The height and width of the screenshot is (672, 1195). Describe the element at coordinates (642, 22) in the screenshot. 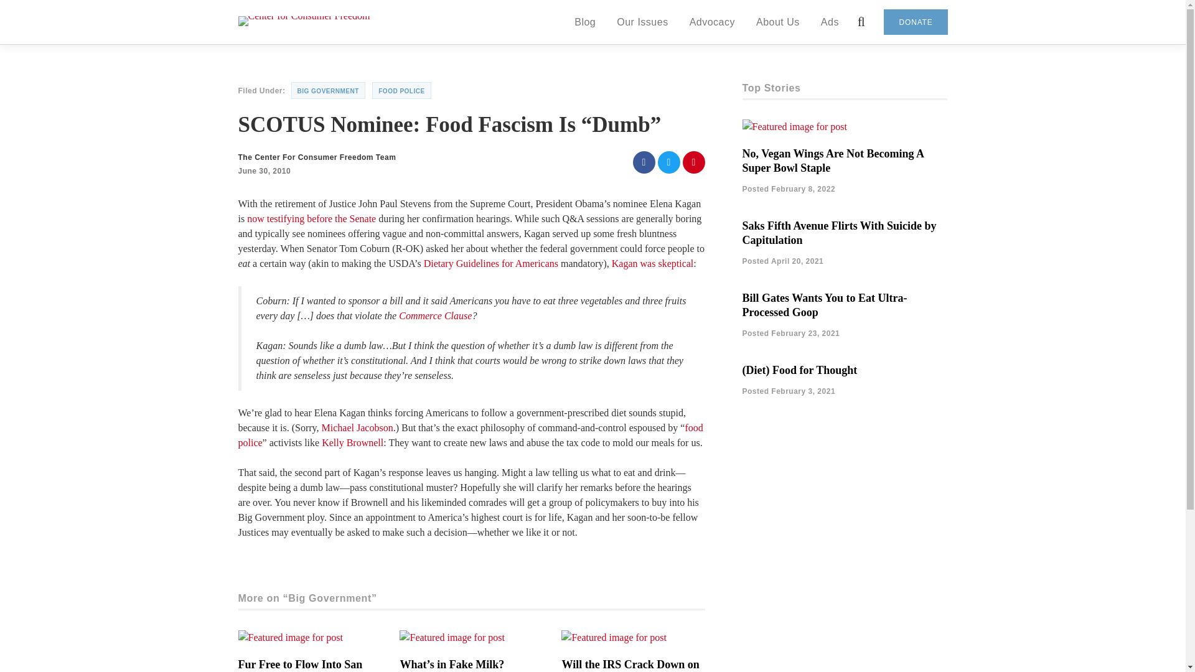

I see `Our Issues` at that location.